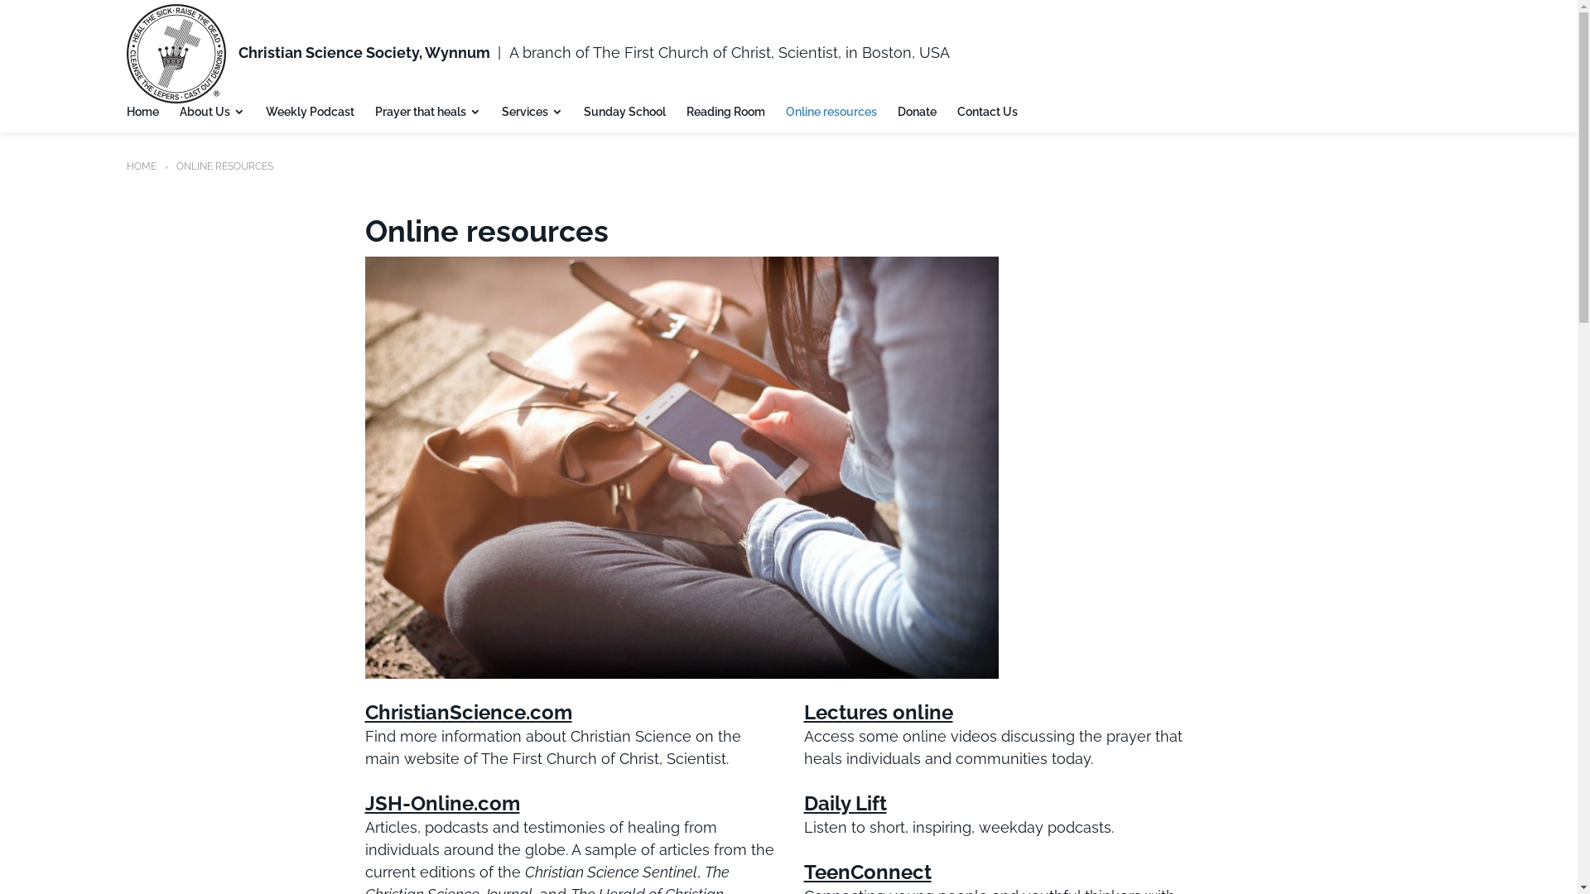  What do you see at coordinates (310, 113) in the screenshot?
I see `Weekly Podcast` at bounding box center [310, 113].